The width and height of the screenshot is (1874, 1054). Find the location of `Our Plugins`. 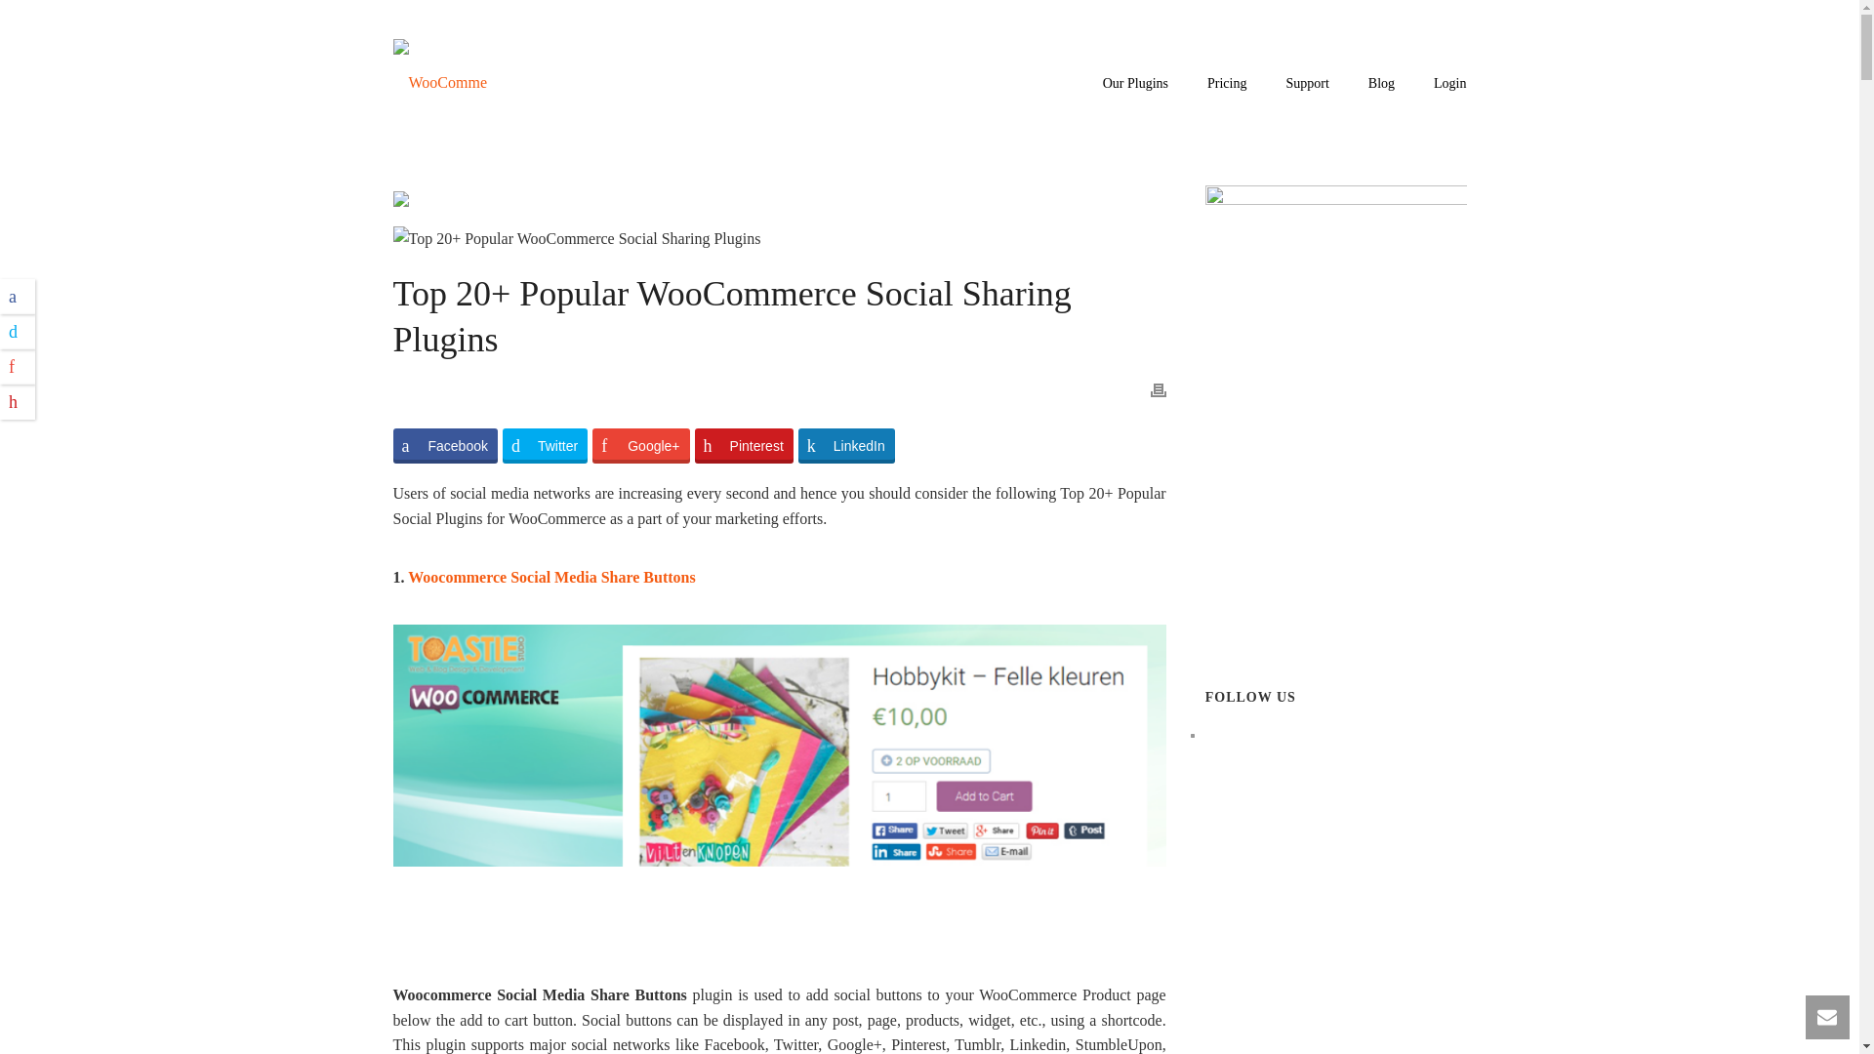

Our Plugins is located at coordinates (1135, 84).